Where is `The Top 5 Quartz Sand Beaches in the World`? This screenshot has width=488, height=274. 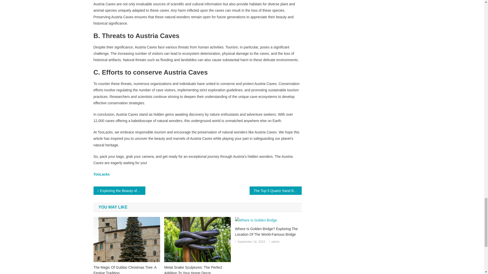 The Top 5 Quartz Sand Beaches in the World is located at coordinates (276, 191).